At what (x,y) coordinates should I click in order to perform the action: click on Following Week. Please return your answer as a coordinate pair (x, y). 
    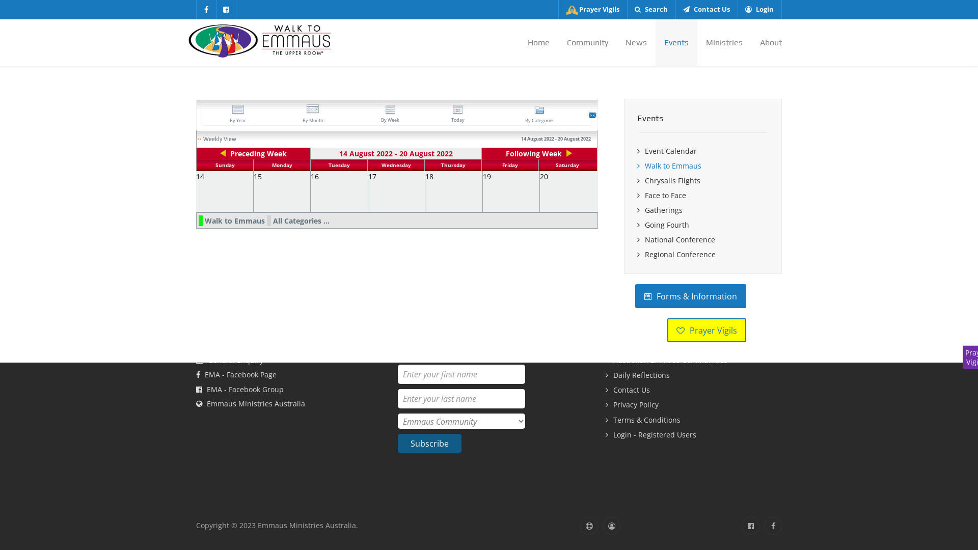
    Looking at the image, I should click on (539, 154).